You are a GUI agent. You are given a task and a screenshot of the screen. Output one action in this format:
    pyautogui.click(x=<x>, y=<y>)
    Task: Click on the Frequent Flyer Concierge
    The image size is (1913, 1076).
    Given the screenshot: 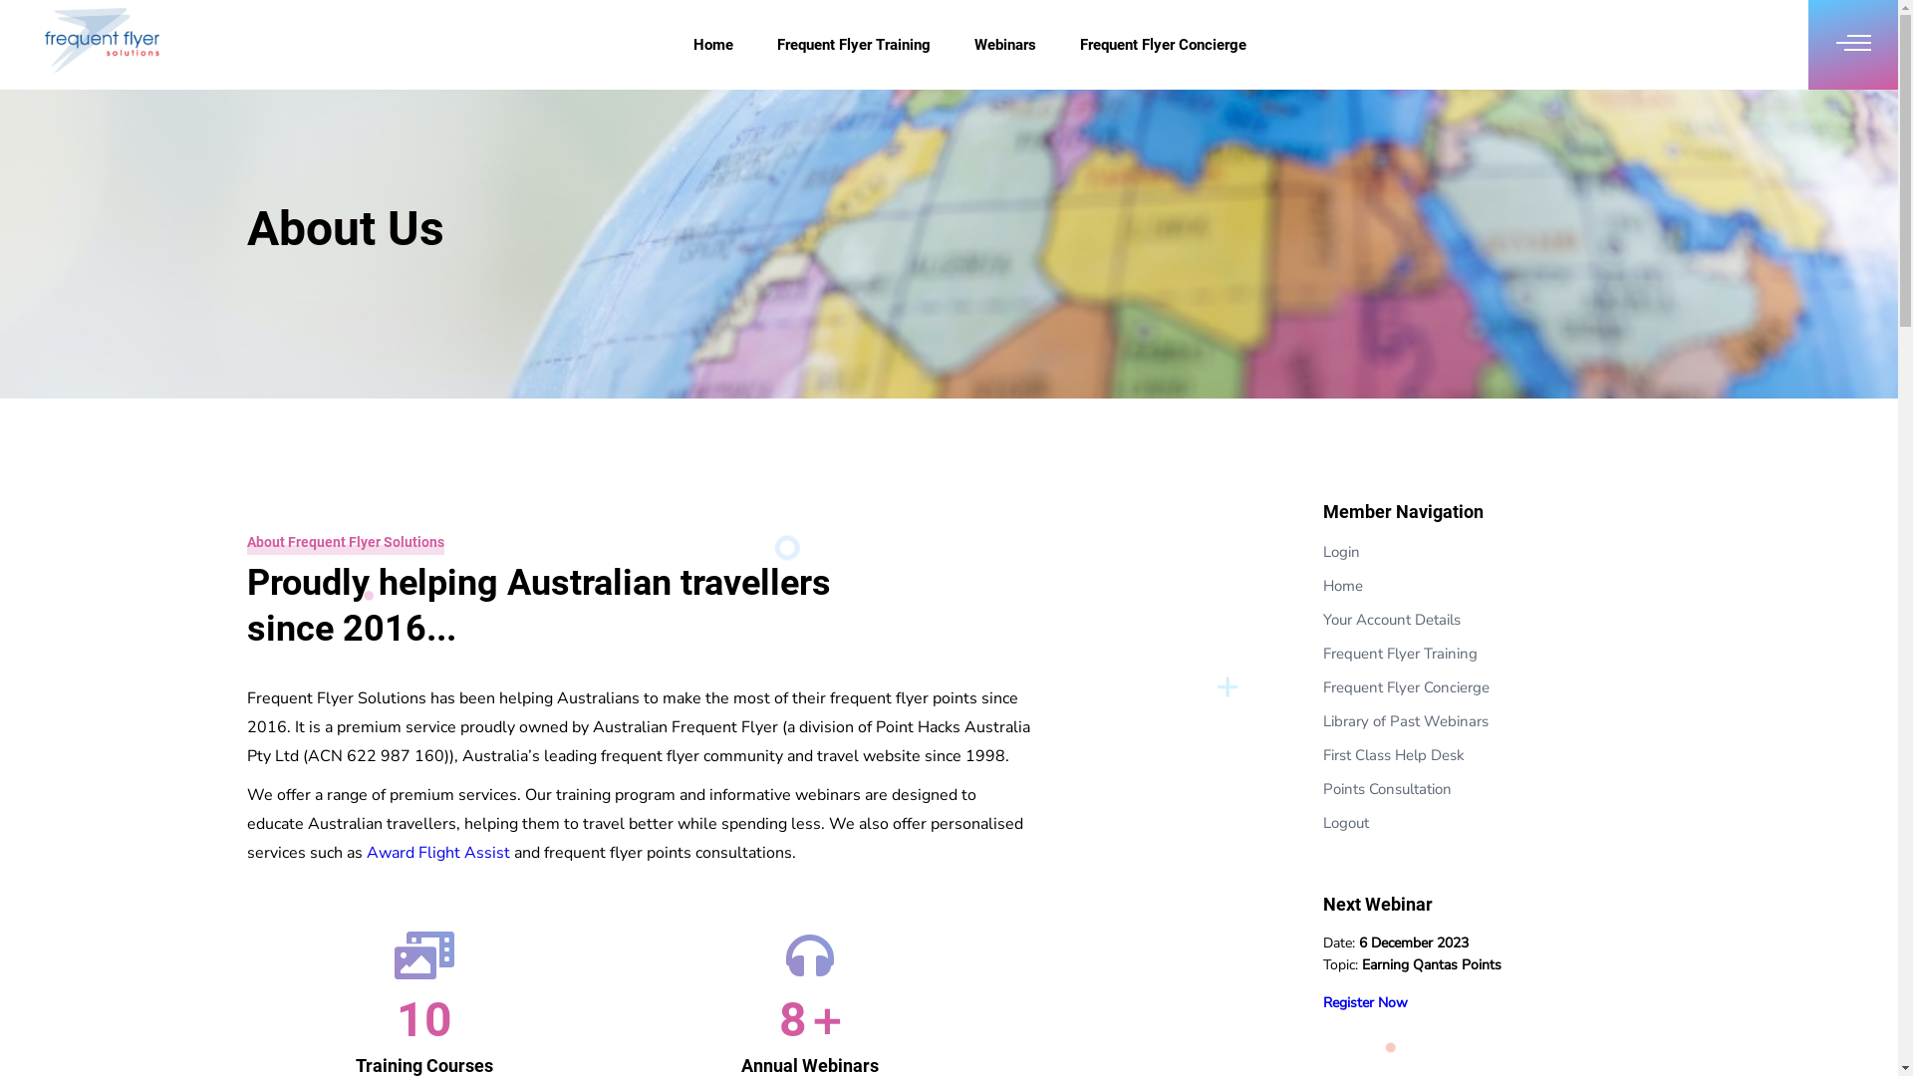 What is the action you would take?
    pyautogui.click(x=1407, y=687)
    